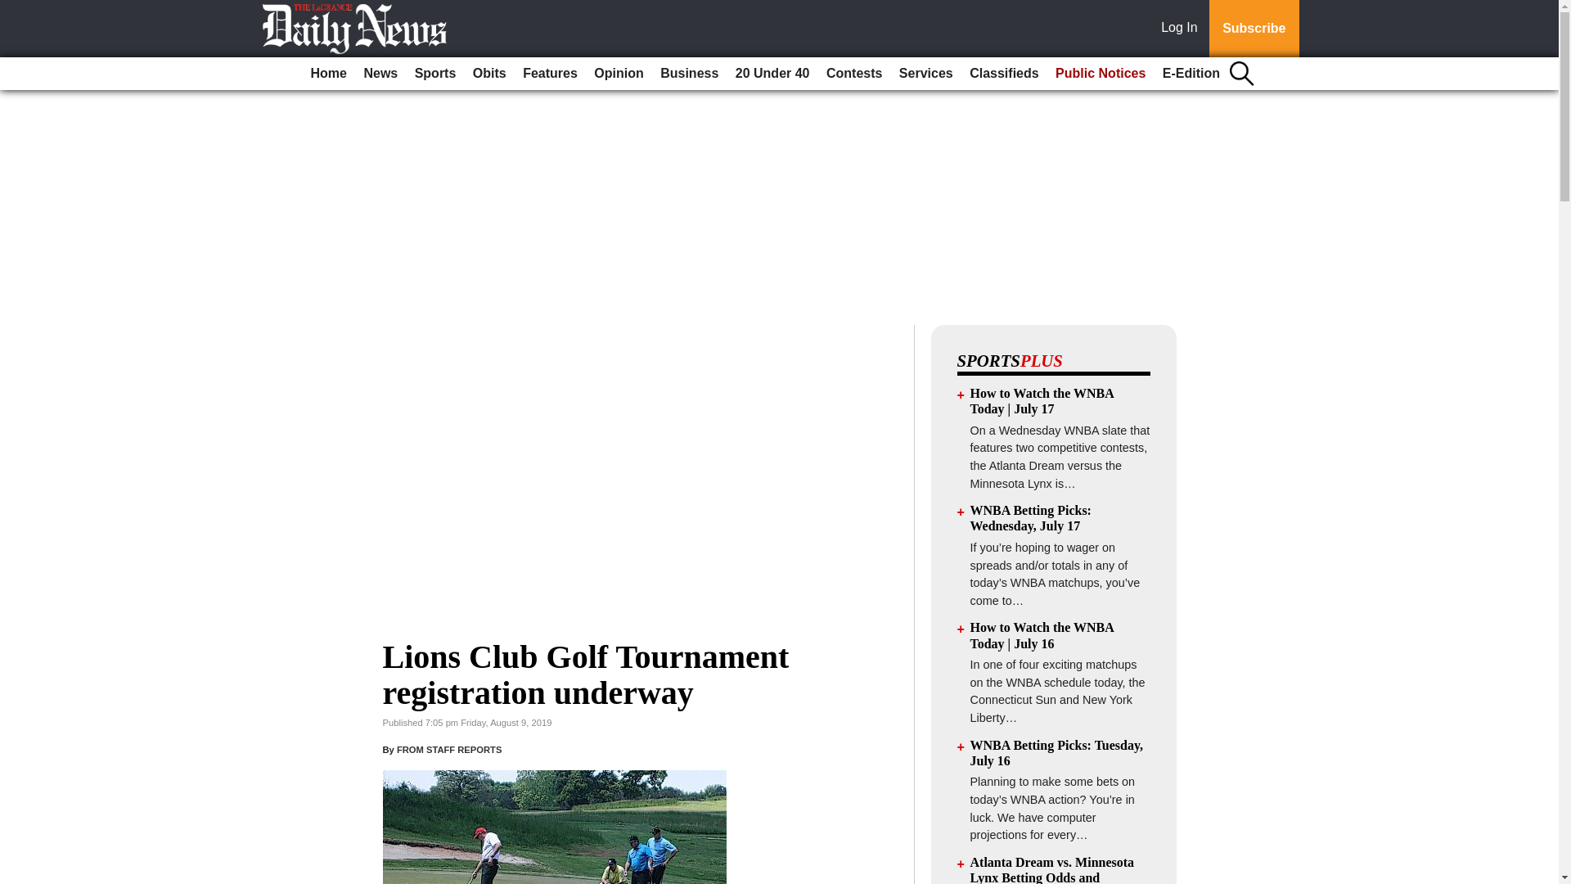 Image resolution: width=1571 pixels, height=884 pixels. I want to click on Go, so click(15, 10).